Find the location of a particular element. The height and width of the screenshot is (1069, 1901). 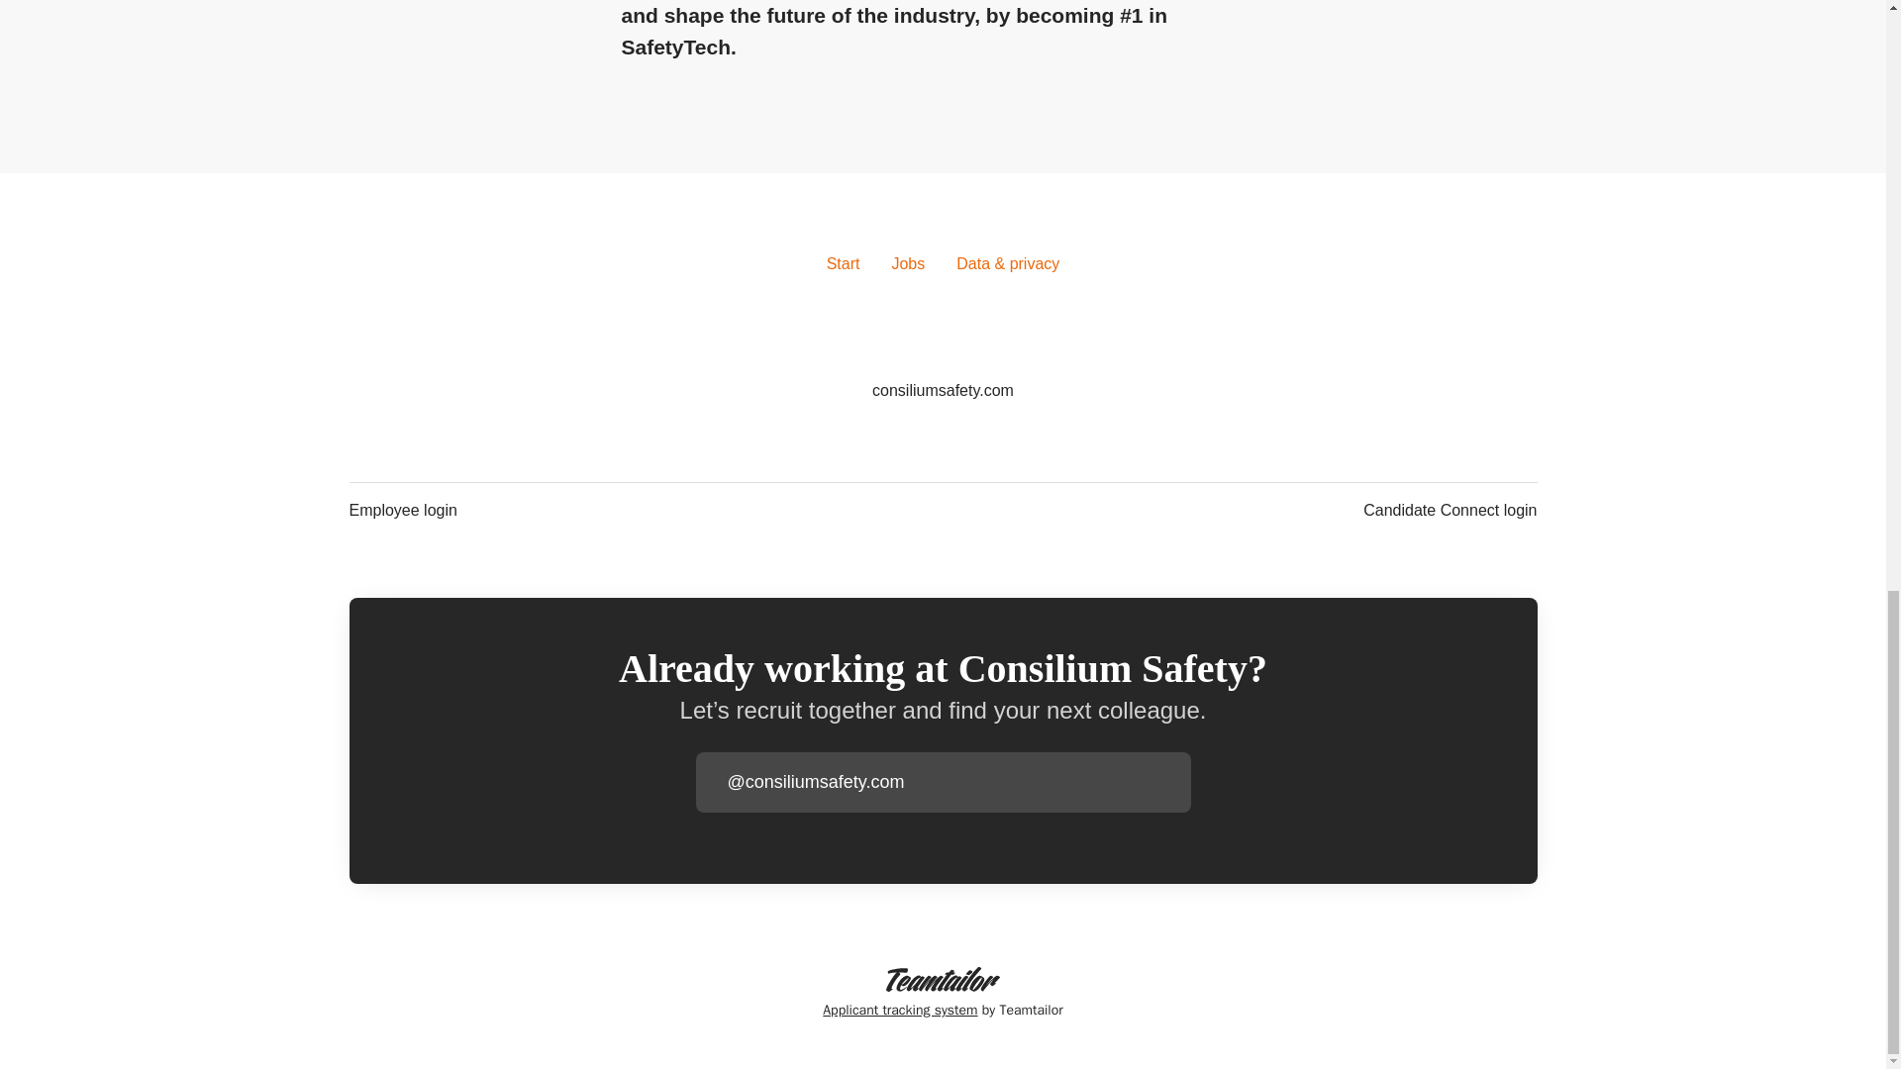

Applicant tracking system by Teamtailor is located at coordinates (943, 994).